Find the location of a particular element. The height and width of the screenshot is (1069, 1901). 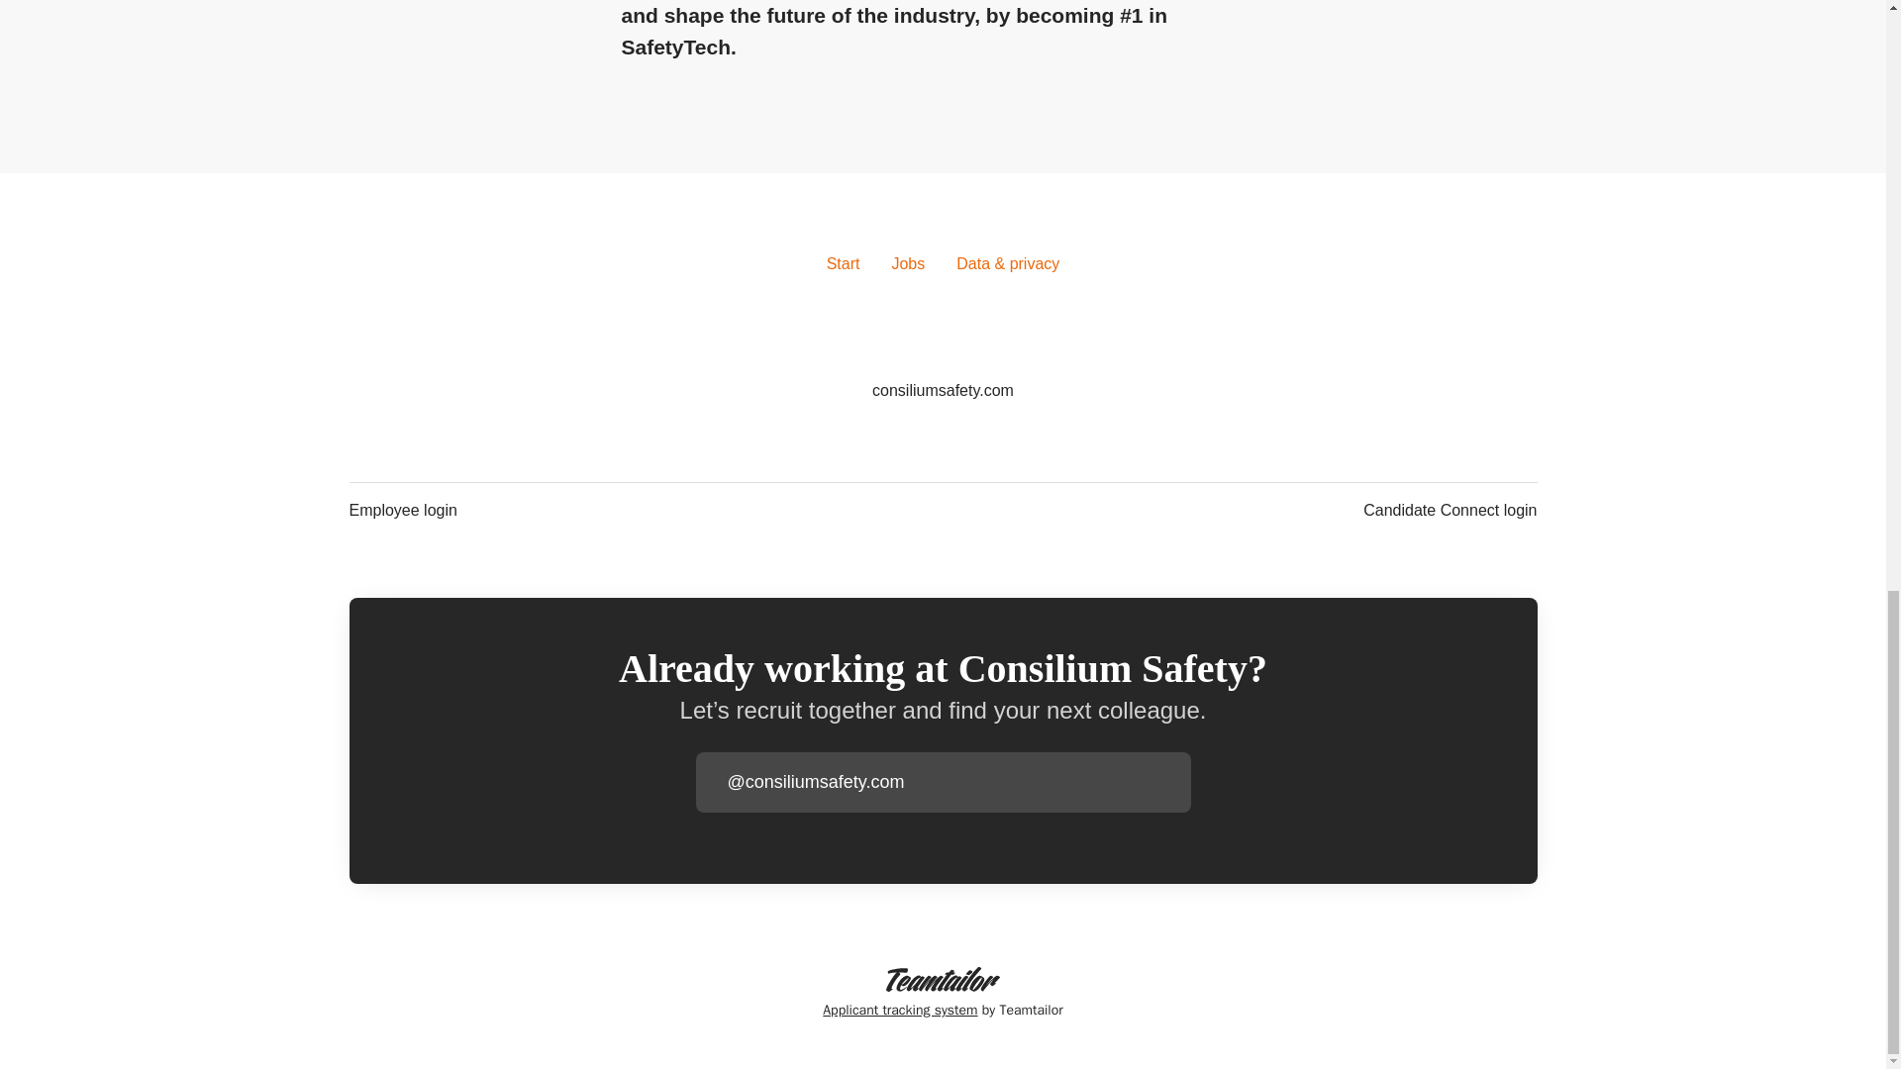

Applicant tracking system by Teamtailor is located at coordinates (943, 994).